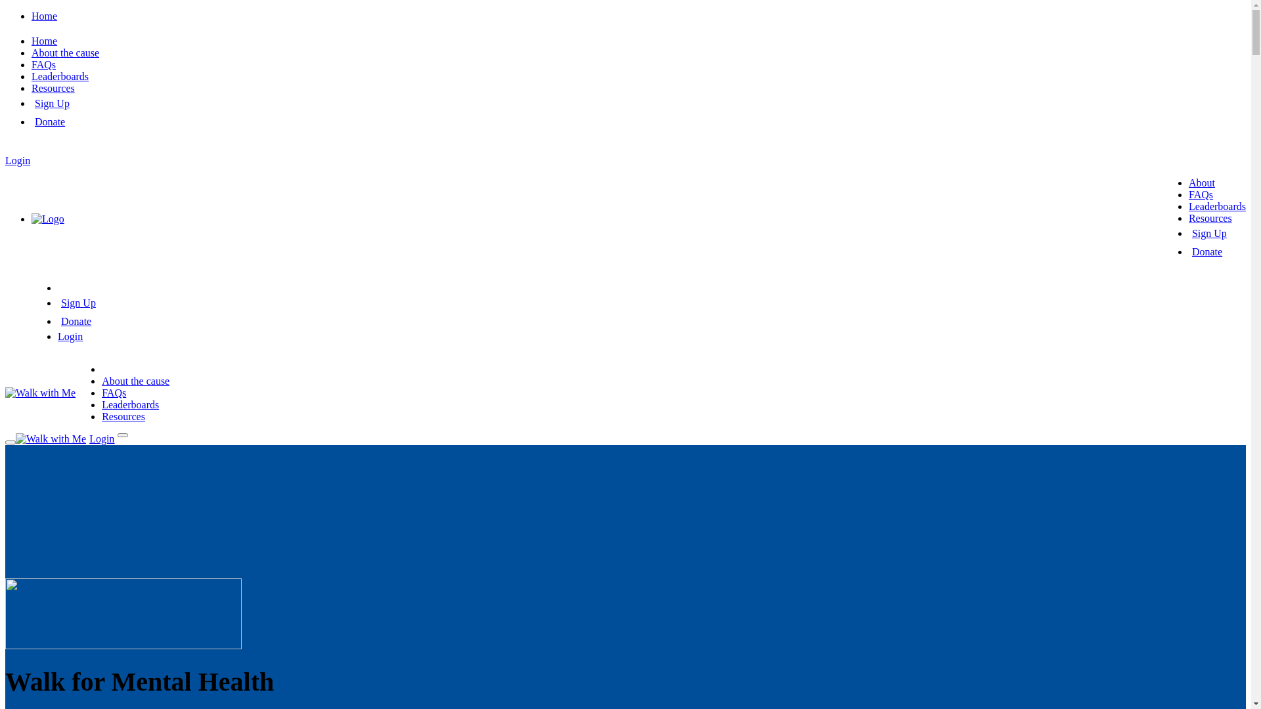 The image size is (1261, 709). Describe the element at coordinates (102, 439) in the screenshot. I see `Login` at that location.